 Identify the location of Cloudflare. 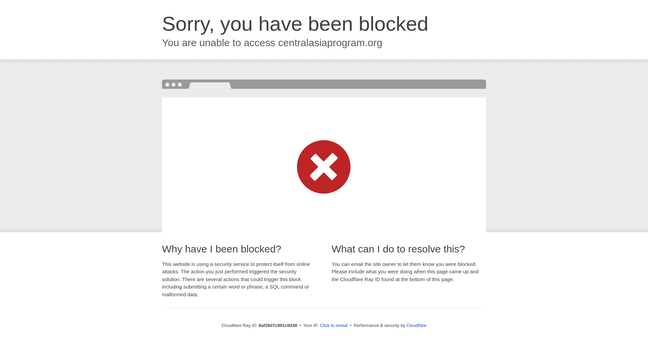
(416, 325).